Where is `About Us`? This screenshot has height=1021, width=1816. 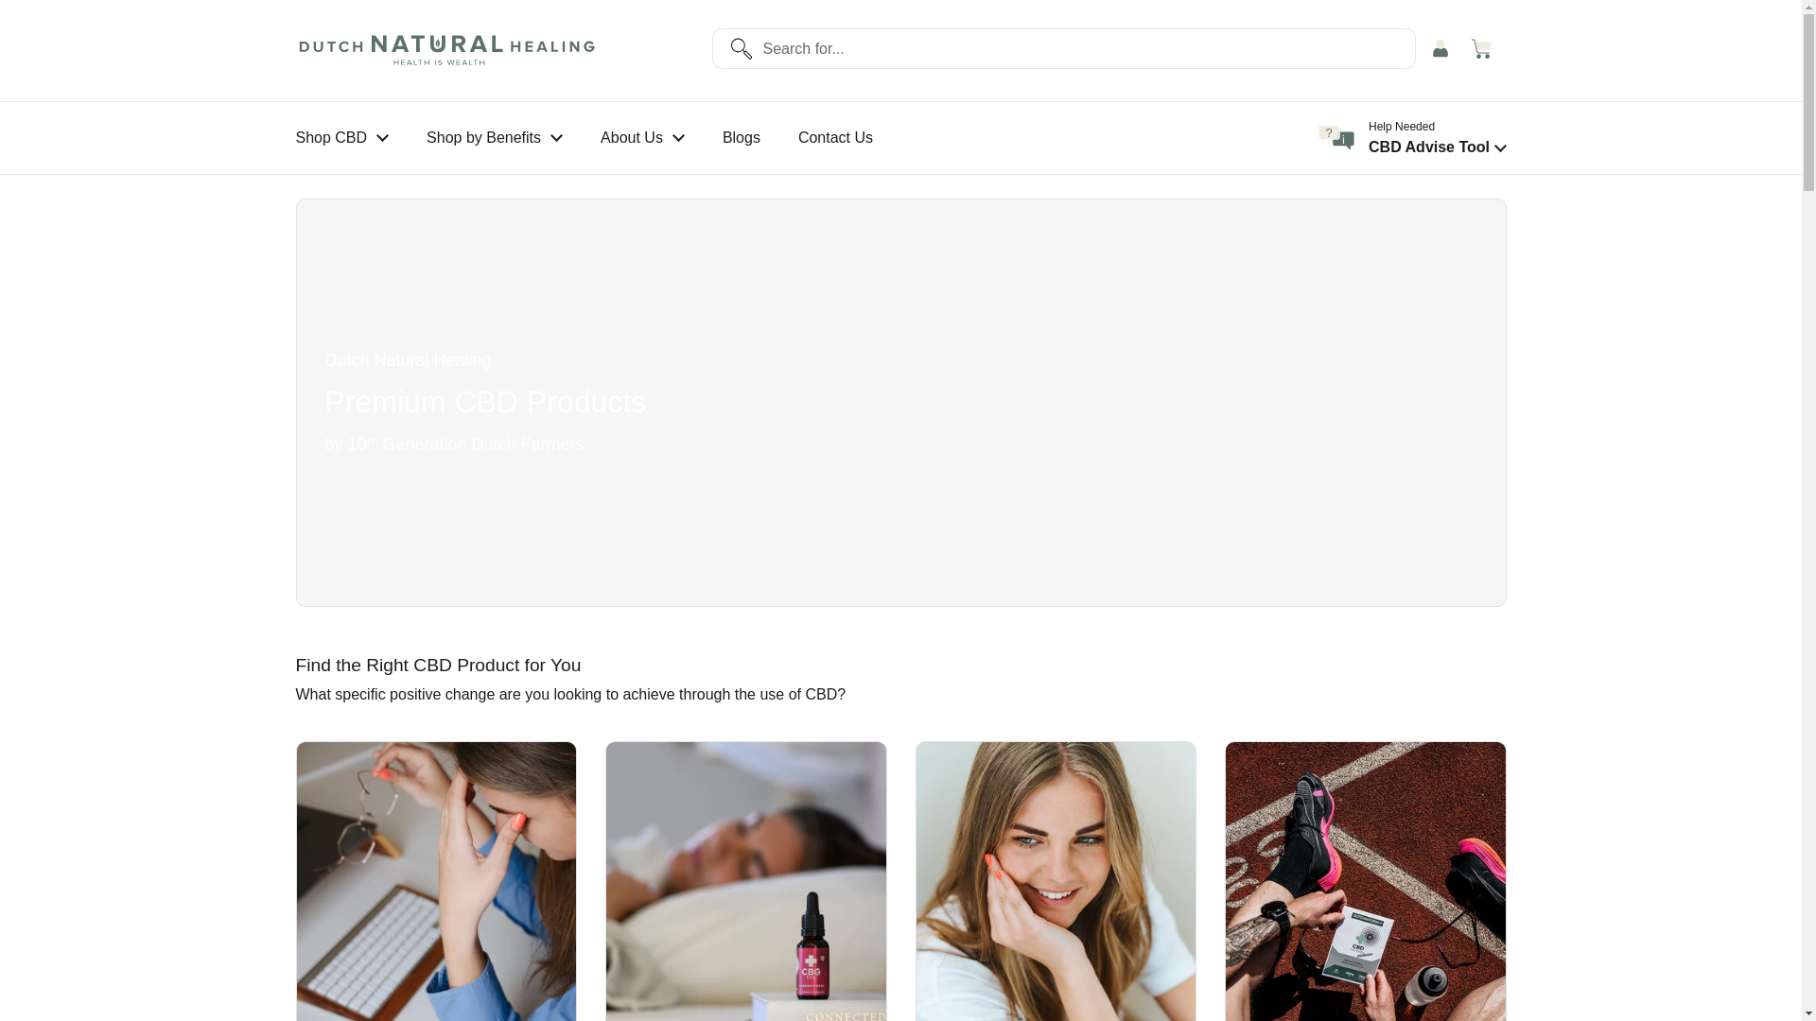 About Us is located at coordinates (642, 138).